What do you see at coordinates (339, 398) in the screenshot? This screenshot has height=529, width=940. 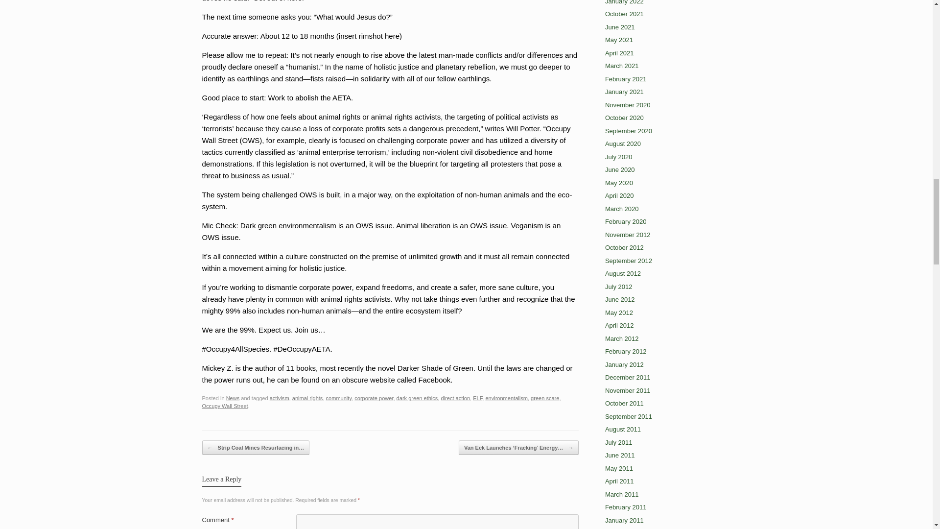 I see `community` at bounding box center [339, 398].